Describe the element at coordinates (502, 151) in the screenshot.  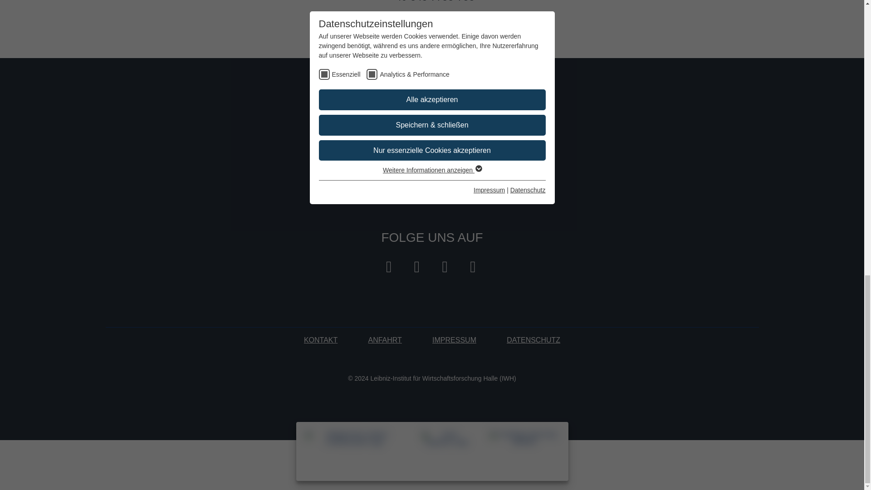
I see `absenden` at that location.